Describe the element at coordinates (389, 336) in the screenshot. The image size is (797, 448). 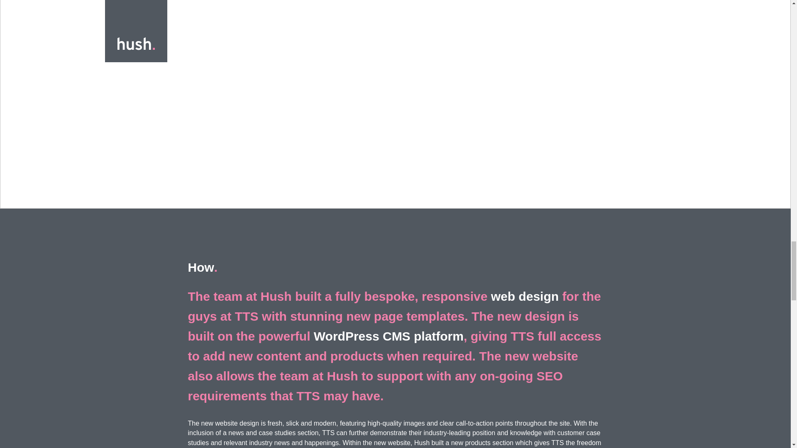
I see `WordPress CMS platform` at that location.